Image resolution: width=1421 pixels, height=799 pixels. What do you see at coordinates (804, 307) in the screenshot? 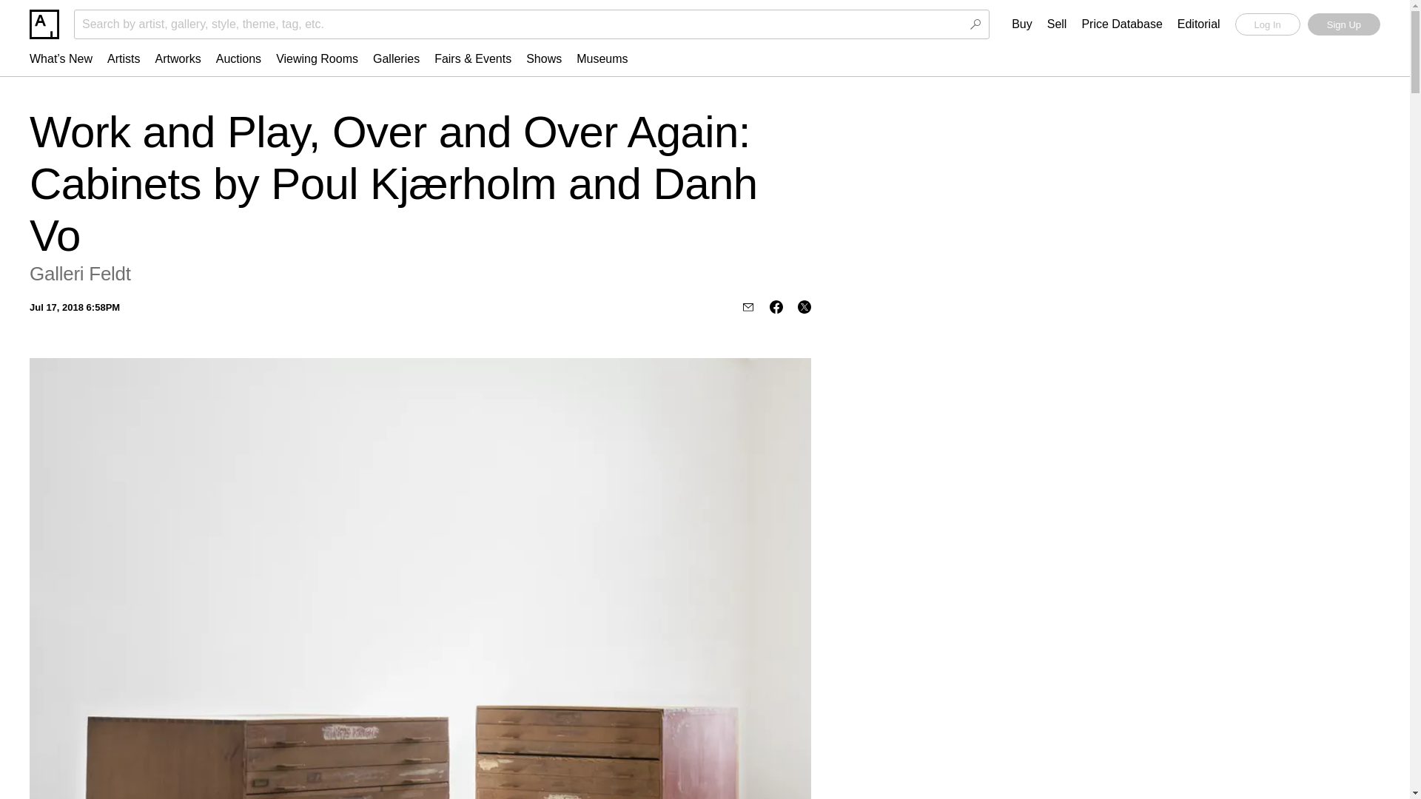
I see `Share on X` at bounding box center [804, 307].